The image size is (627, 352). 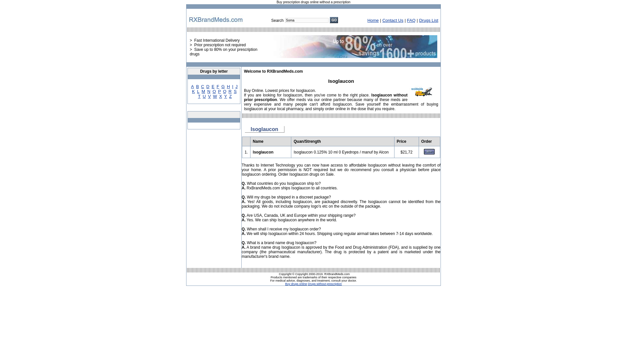 What do you see at coordinates (428, 20) in the screenshot?
I see `Drugs List` at bounding box center [428, 20].